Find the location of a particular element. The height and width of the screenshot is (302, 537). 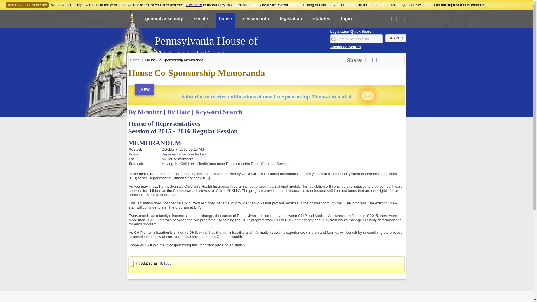

Pennsylvania House of Representatives is located at coordinates (239, 45).